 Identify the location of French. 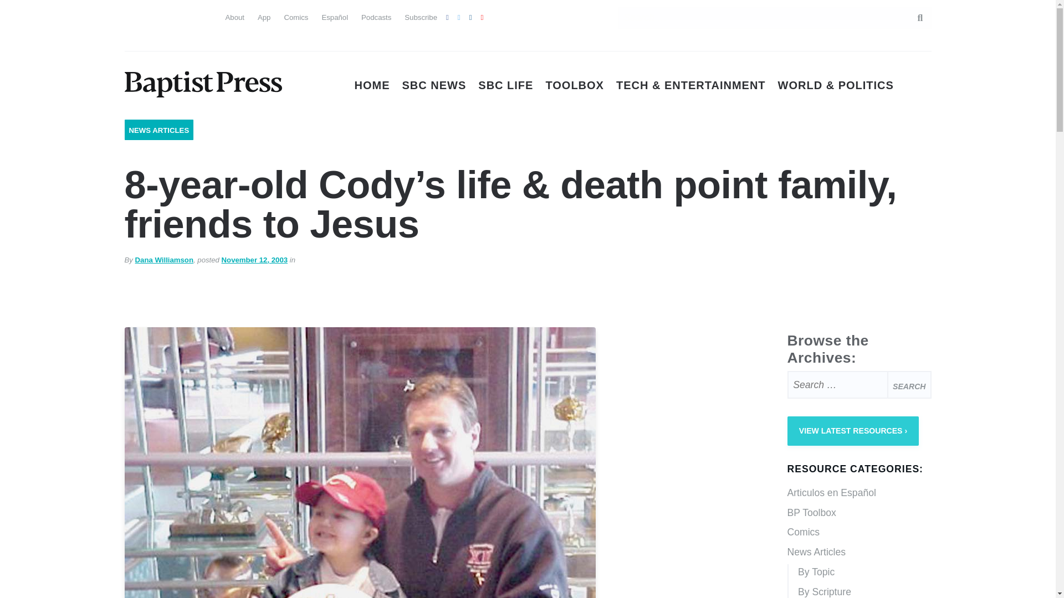
(193, 16).